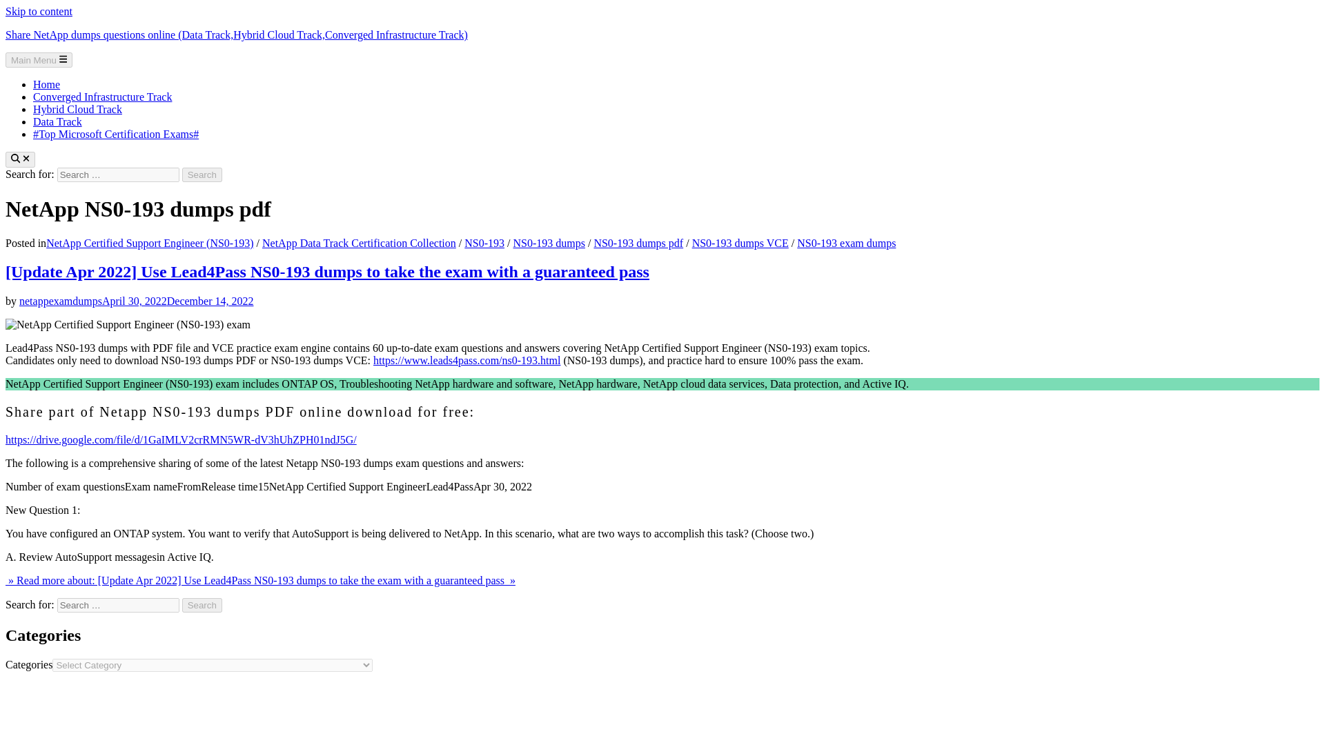 The height and width of the screenshot is (745, 1325). I want to click on Home, so click(46, 84).